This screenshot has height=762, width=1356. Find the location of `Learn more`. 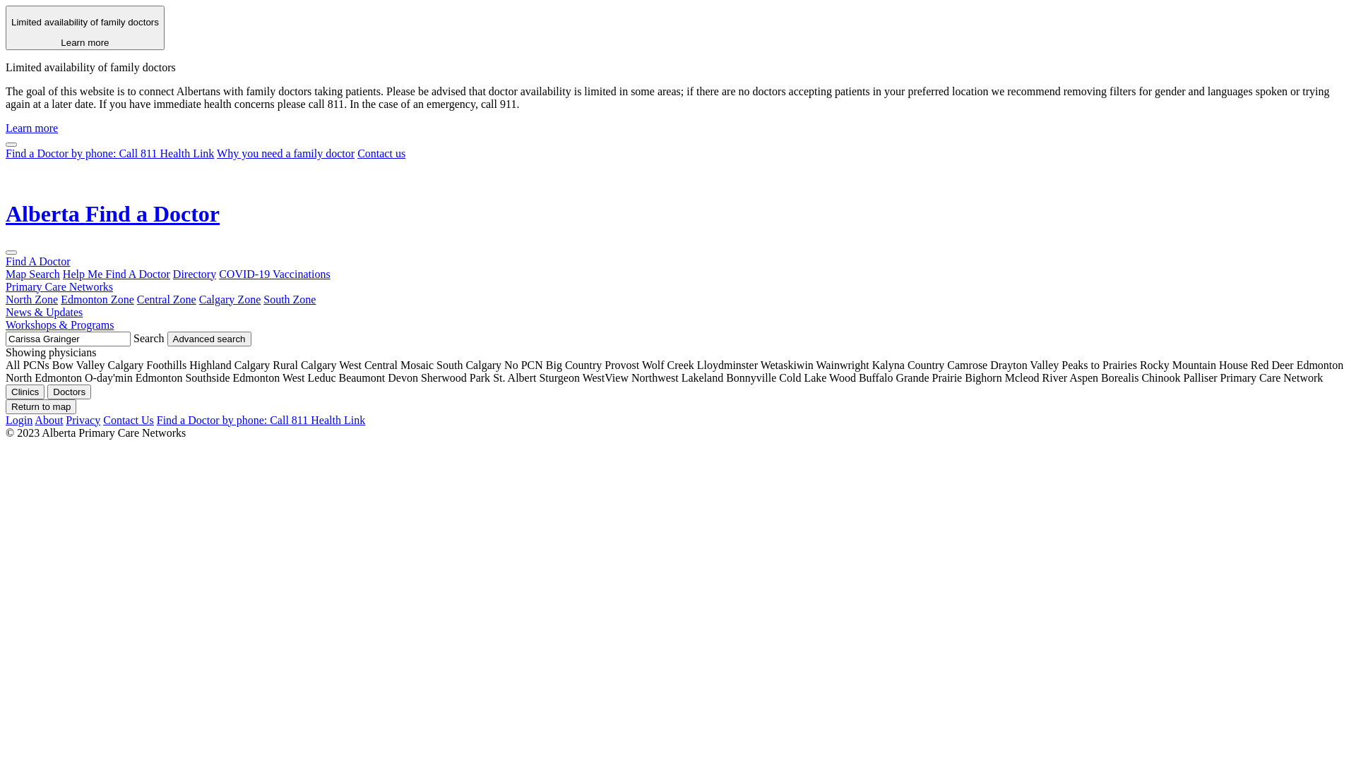

Learn more is located at coordinates (32, 128).